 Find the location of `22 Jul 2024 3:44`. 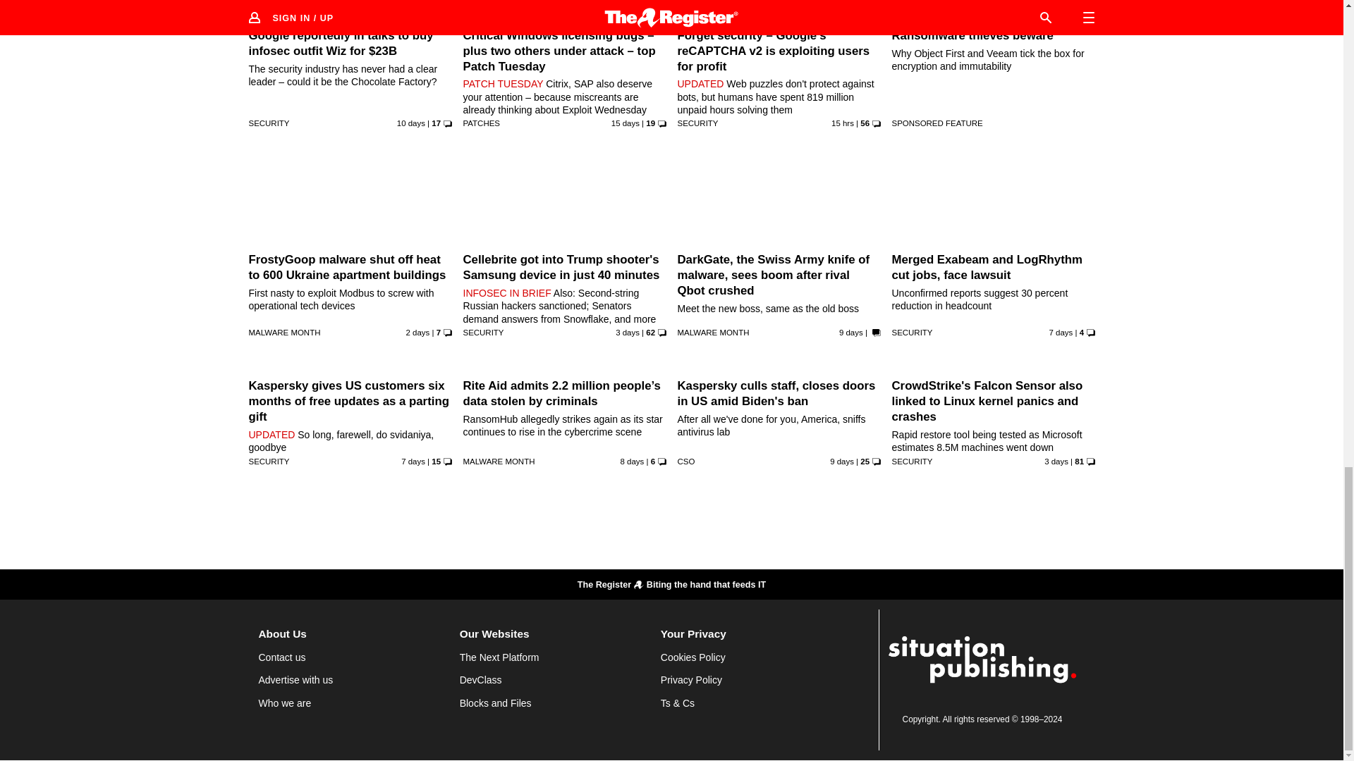

22 Jul 2024 3:44 is located at coordinates (628, 333).